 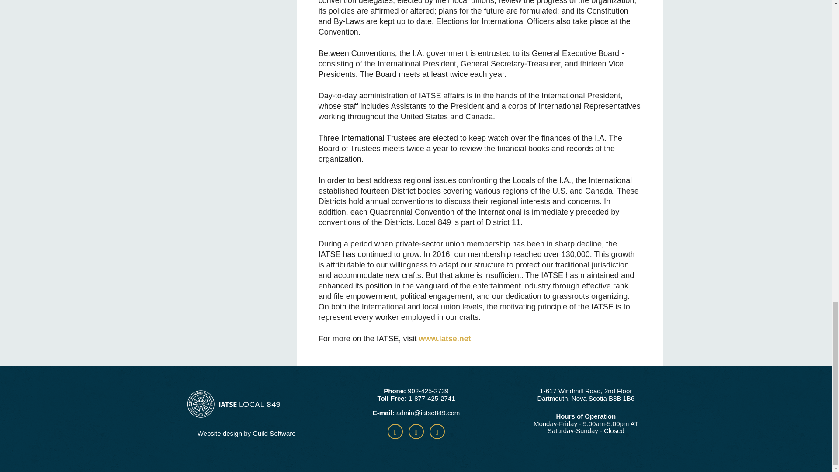 What do you see at coordinates (416, 431) in the screenshot?
I see `Twitter` at bounding box center [416, 431].